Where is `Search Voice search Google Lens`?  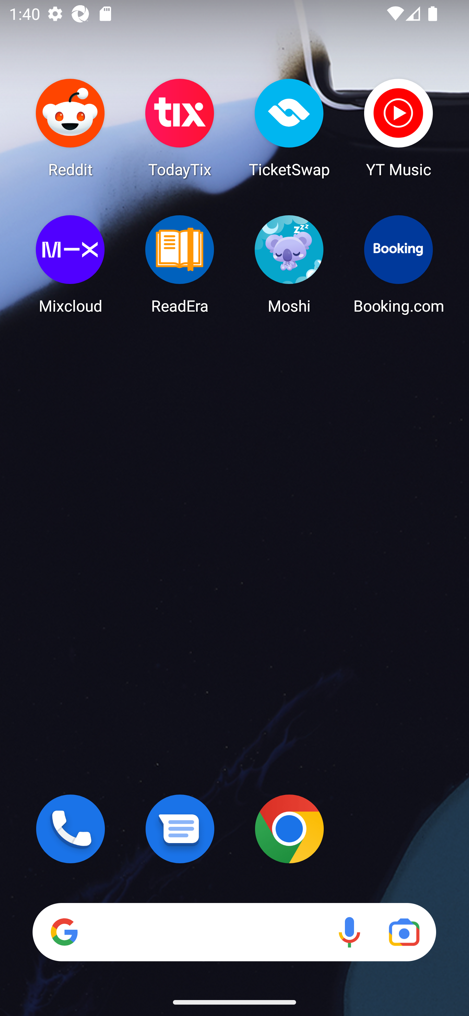
Search Voice search Google Lens is located at coordinates (234, 932).